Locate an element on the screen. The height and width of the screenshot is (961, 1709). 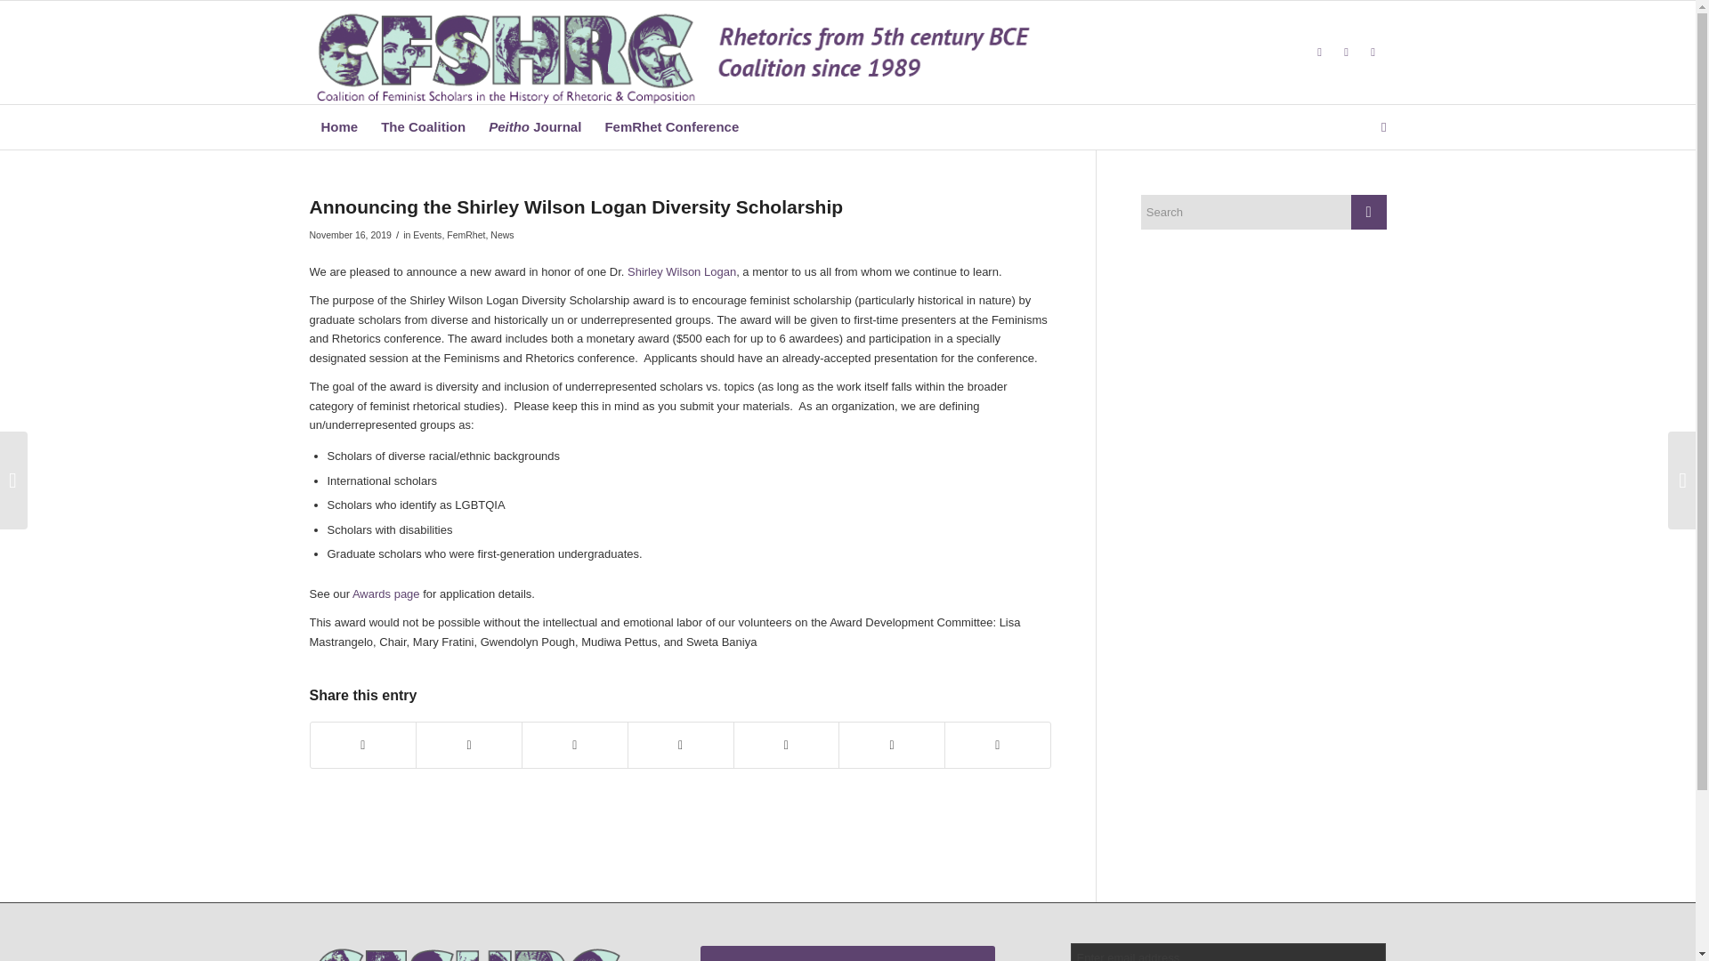
FemRhet is located at coordinates (466, 235).